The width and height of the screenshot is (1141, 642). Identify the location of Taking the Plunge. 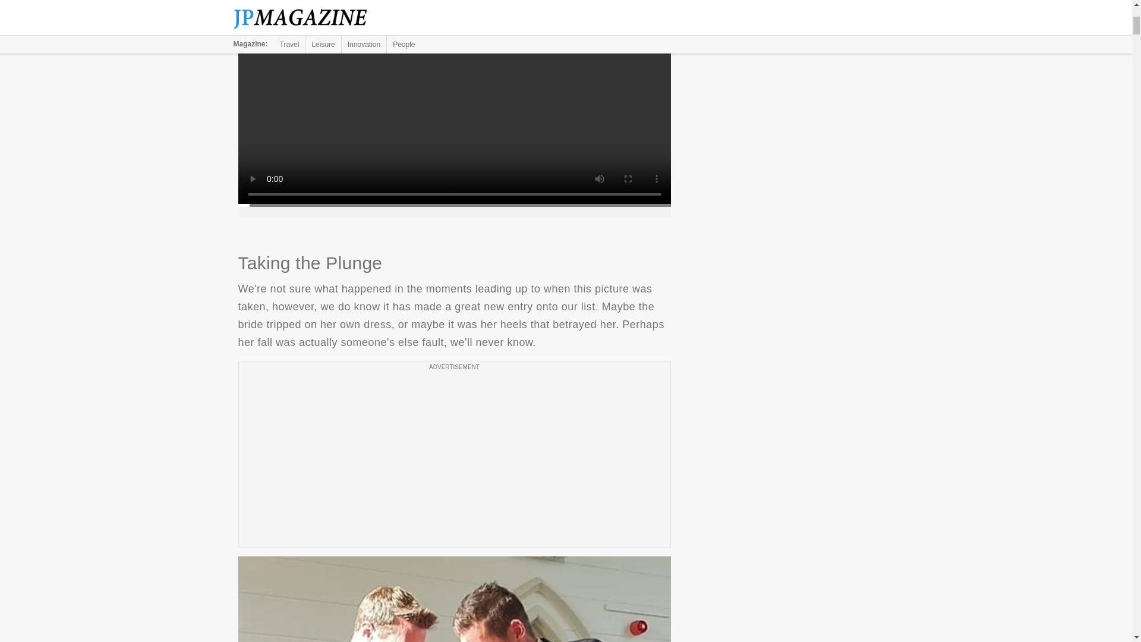
(454, 599).